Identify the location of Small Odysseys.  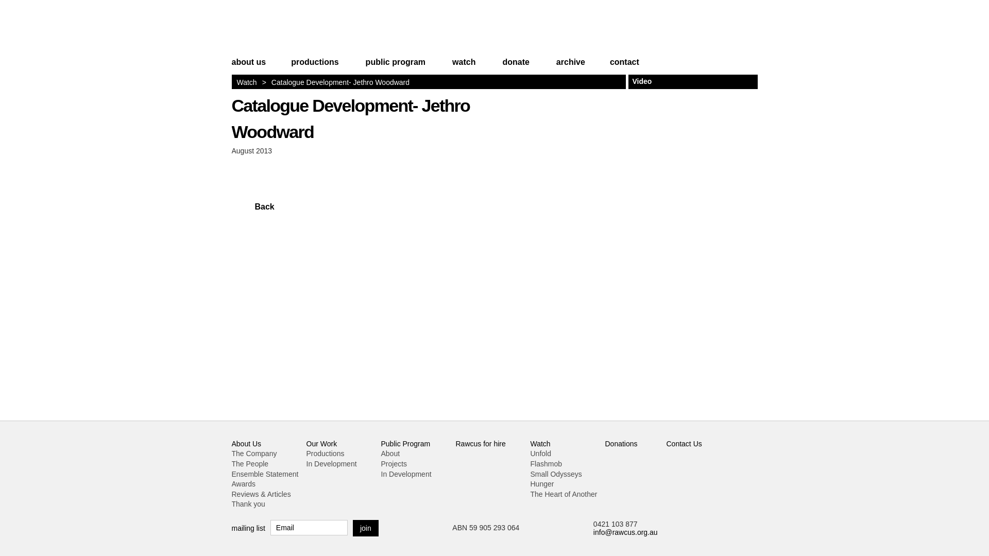
(556, 474).